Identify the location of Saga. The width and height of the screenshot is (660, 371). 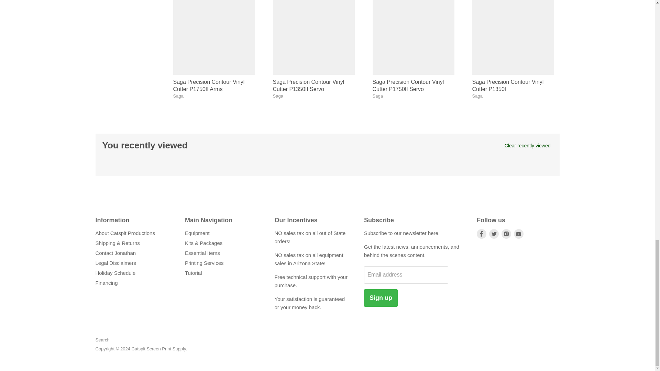
(377, 96).